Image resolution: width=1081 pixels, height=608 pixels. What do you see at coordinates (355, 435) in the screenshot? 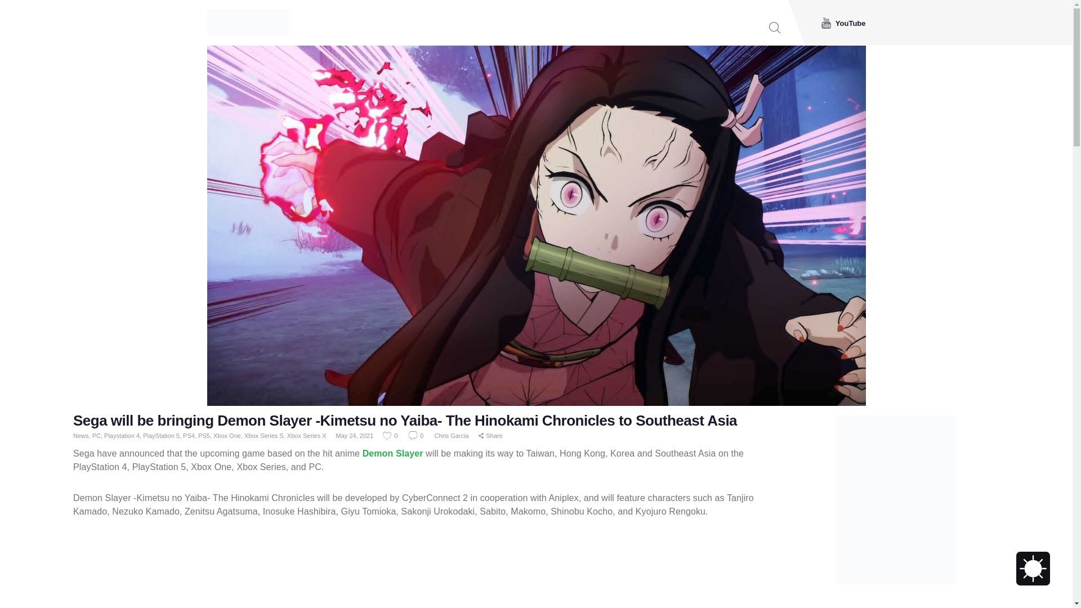
I see `May 24, 2021` at bounding box center [355, 435].